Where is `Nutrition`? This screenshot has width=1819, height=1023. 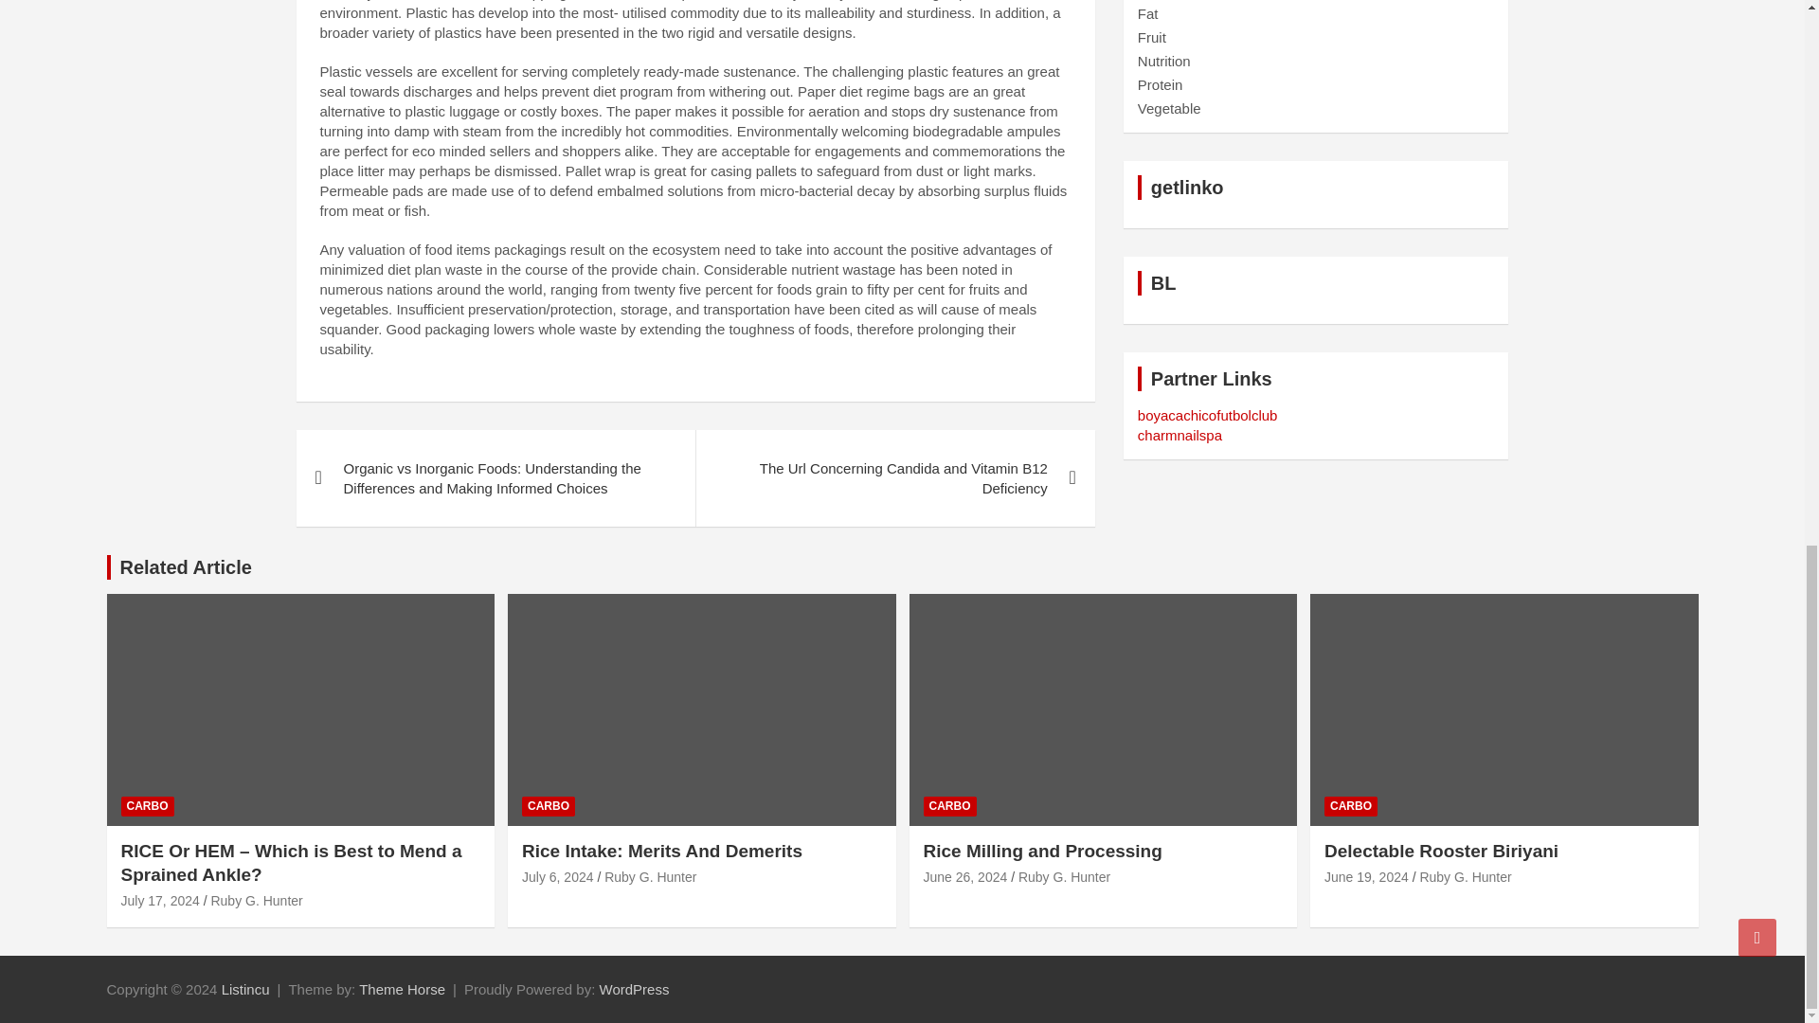 Nutrition is located at coordinates (1164, 61).